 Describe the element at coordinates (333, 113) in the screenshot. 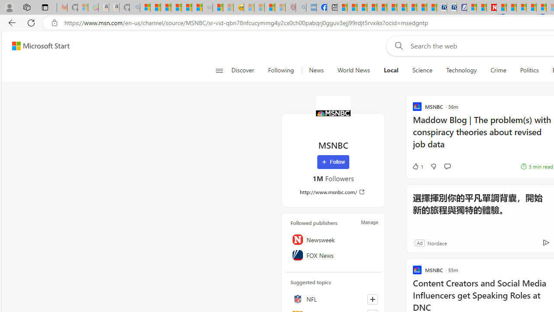

I see `MSNBC` at that location.